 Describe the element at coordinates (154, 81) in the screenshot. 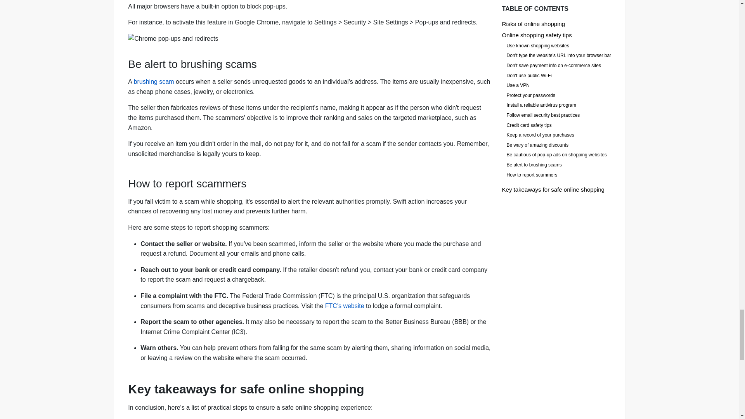

I see `brushing scam` at that location.